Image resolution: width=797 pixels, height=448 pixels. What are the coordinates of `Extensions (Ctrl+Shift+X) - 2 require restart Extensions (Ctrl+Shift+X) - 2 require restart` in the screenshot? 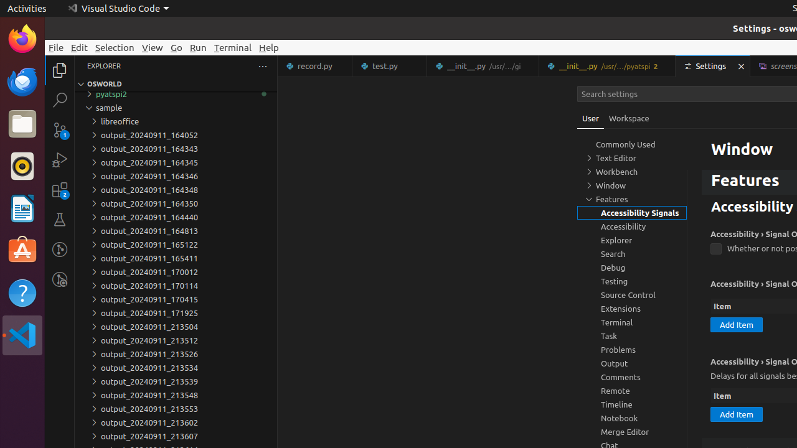 It's located at (60, 190).